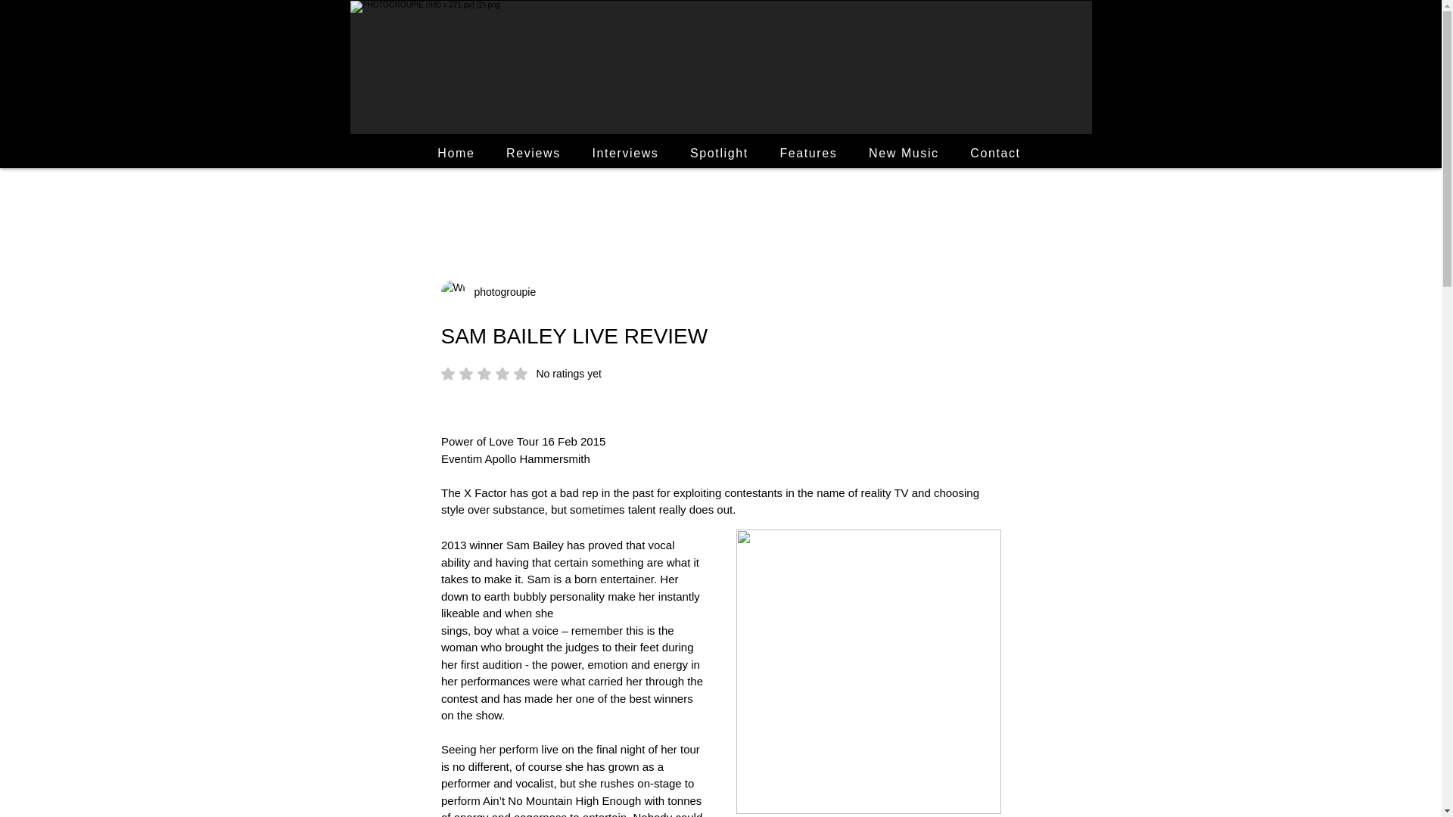 The height and width of the screenshot is (817, 1453). I want to click on Spotlight, so click(625, 153).